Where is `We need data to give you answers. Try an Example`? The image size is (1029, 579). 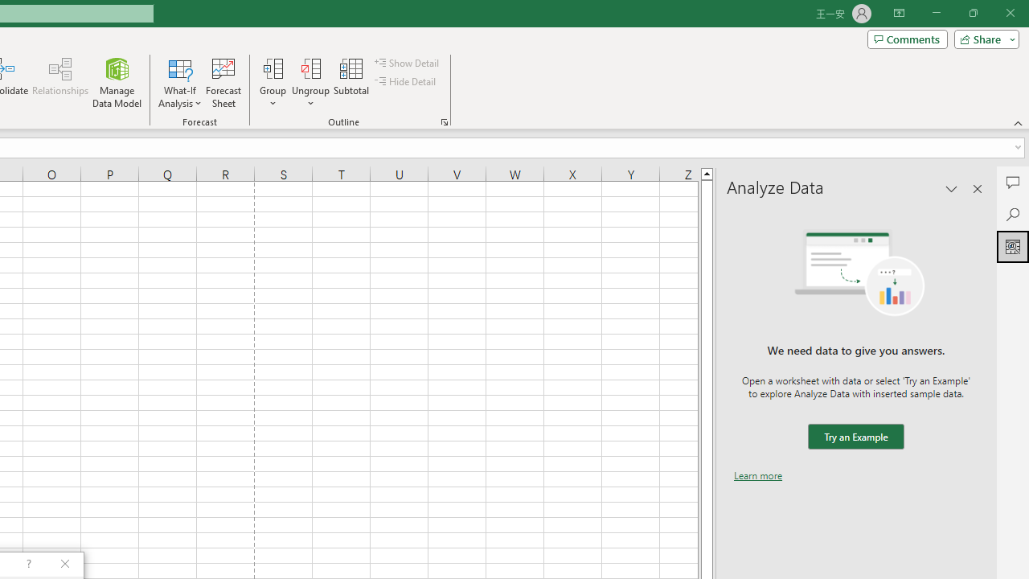
We need data to give you answers. Try an Example is located at coordinates (855, 437).